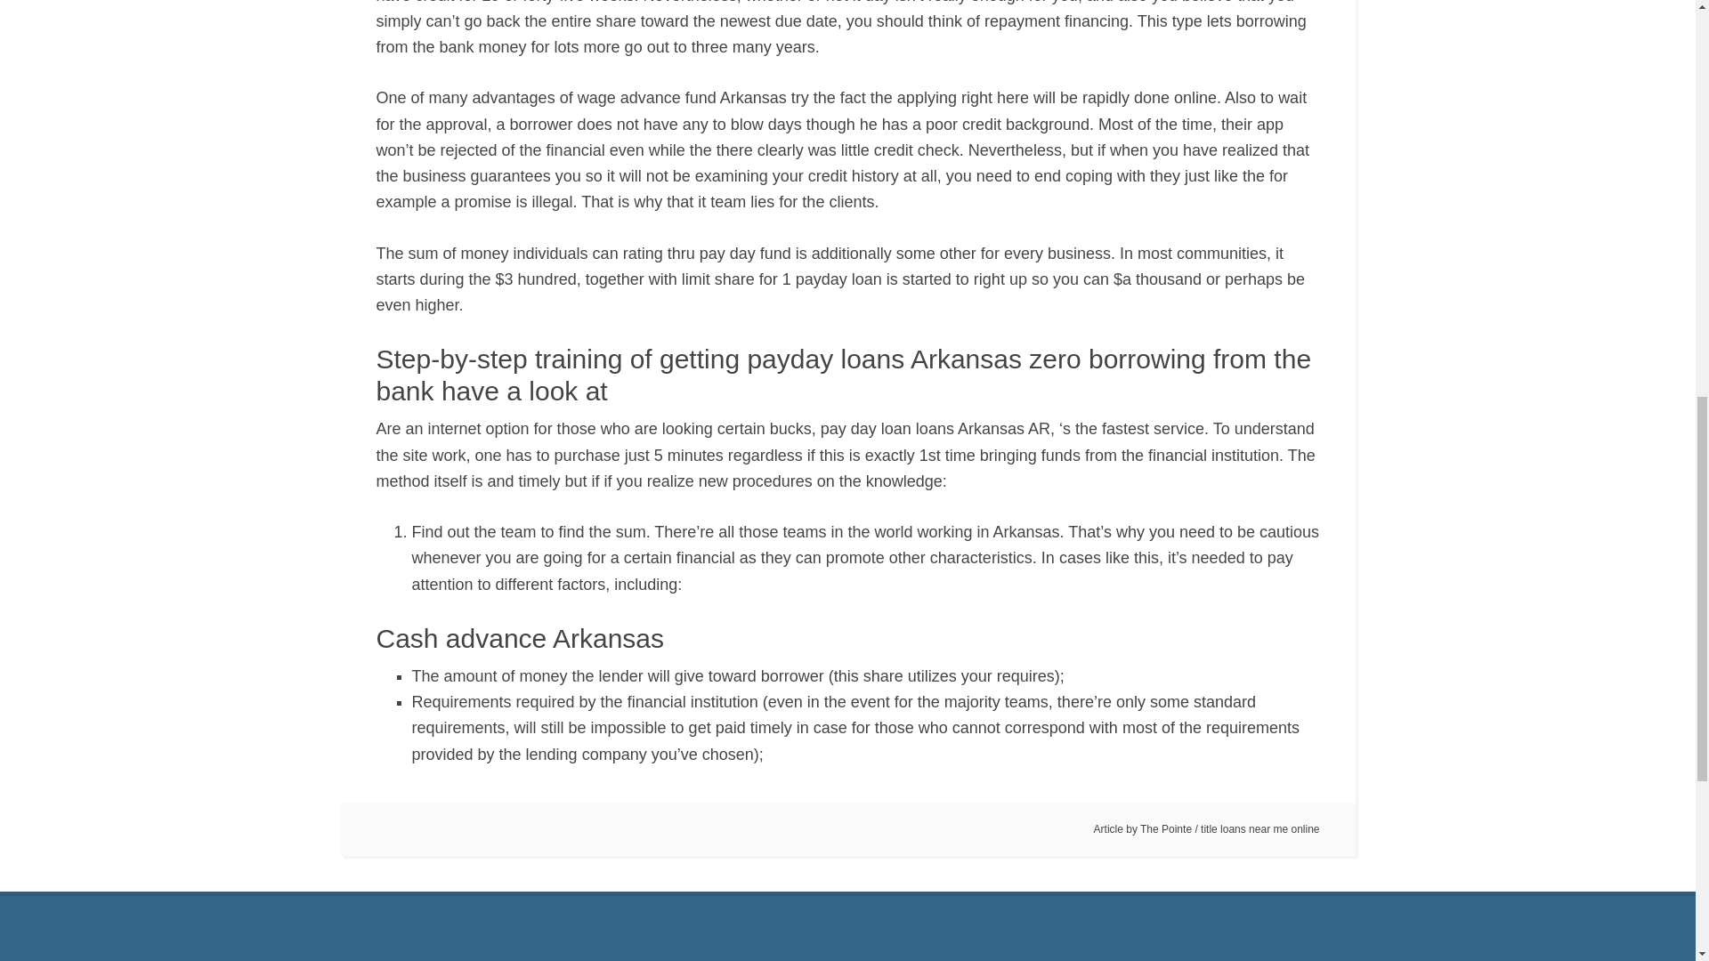 The height and width of the screenshot is (961, 1709). What do you see at coordinates (1165, 828) in the screenshot?
I see `The Pointe` at bounding box center [1165, 828].